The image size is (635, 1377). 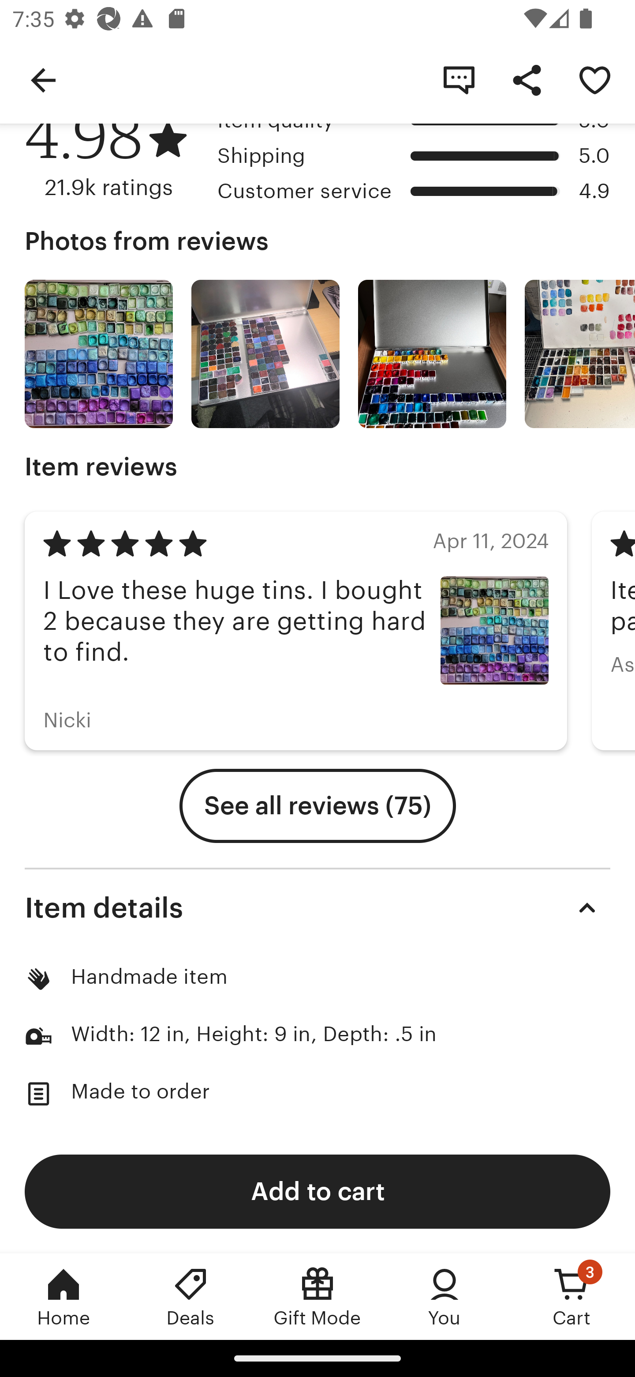 What do you see at coordinates (459, 79) in the screenshot?
I see `Contact shop` at bounding box center [459, 79].